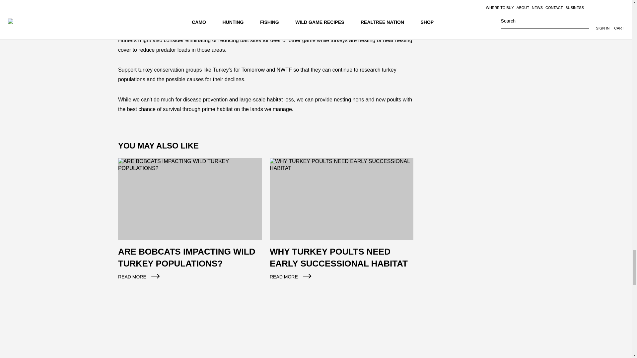  What do you see at coordinates (341, 223) in the screenshot?
I see `Why Turkey Poults Need Early Successional Habitat` at bounding box center [341, 223].